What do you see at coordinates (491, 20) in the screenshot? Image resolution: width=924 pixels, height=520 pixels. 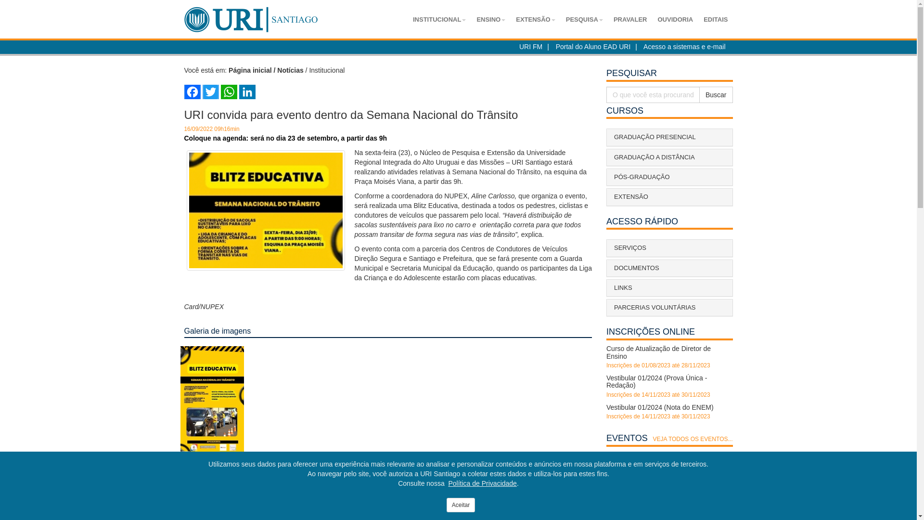 I see `ENSINO` at bounding box center [491, 20].